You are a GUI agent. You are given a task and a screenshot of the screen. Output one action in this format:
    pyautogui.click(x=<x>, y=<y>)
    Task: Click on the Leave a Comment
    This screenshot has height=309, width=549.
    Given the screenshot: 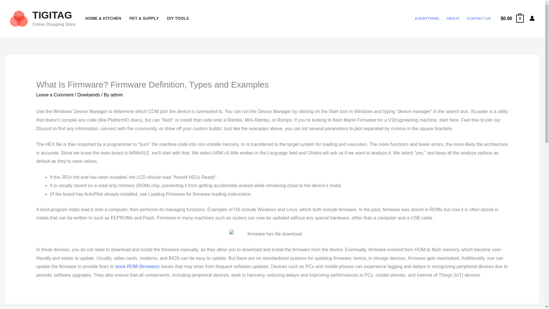 What is the action you would take?
    pyautogui.click(x=55, y=95)
    